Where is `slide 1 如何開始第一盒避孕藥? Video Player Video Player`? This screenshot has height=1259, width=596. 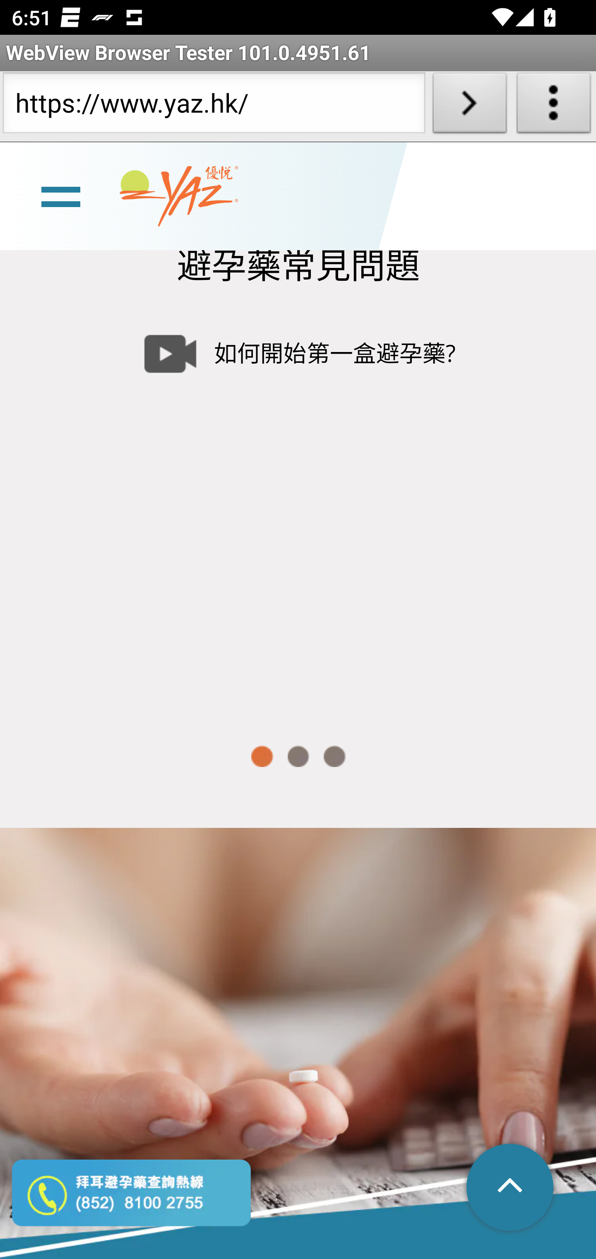
slide 1 如何開始第一盒避孕藥? Video Player Video Player is located at coordinates (298, 509).